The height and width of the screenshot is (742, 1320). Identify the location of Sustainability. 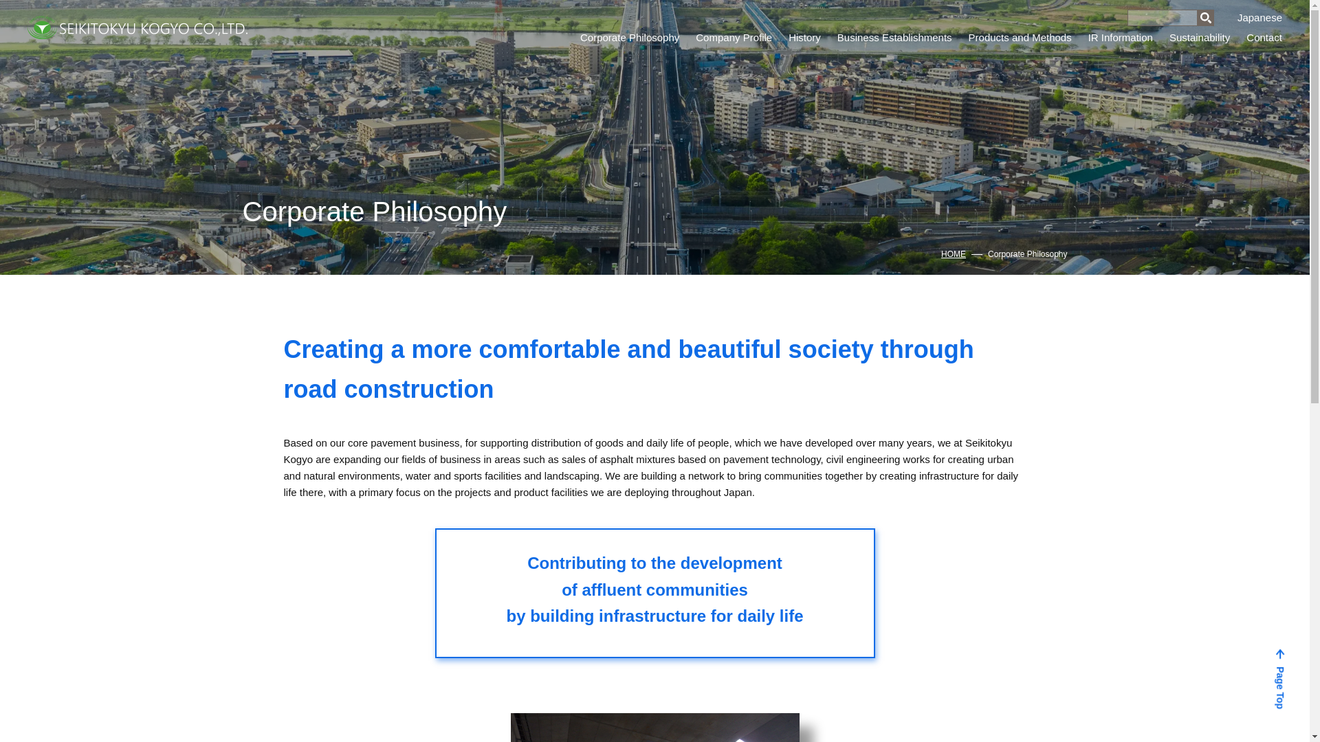
(1200, 37).